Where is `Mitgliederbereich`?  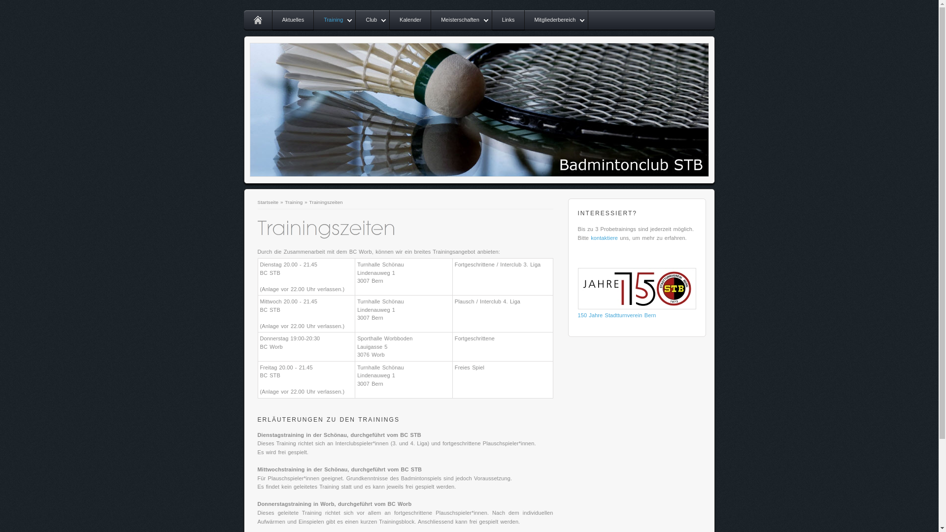
Mitgliederbereich is located at coordinates (556, 21).